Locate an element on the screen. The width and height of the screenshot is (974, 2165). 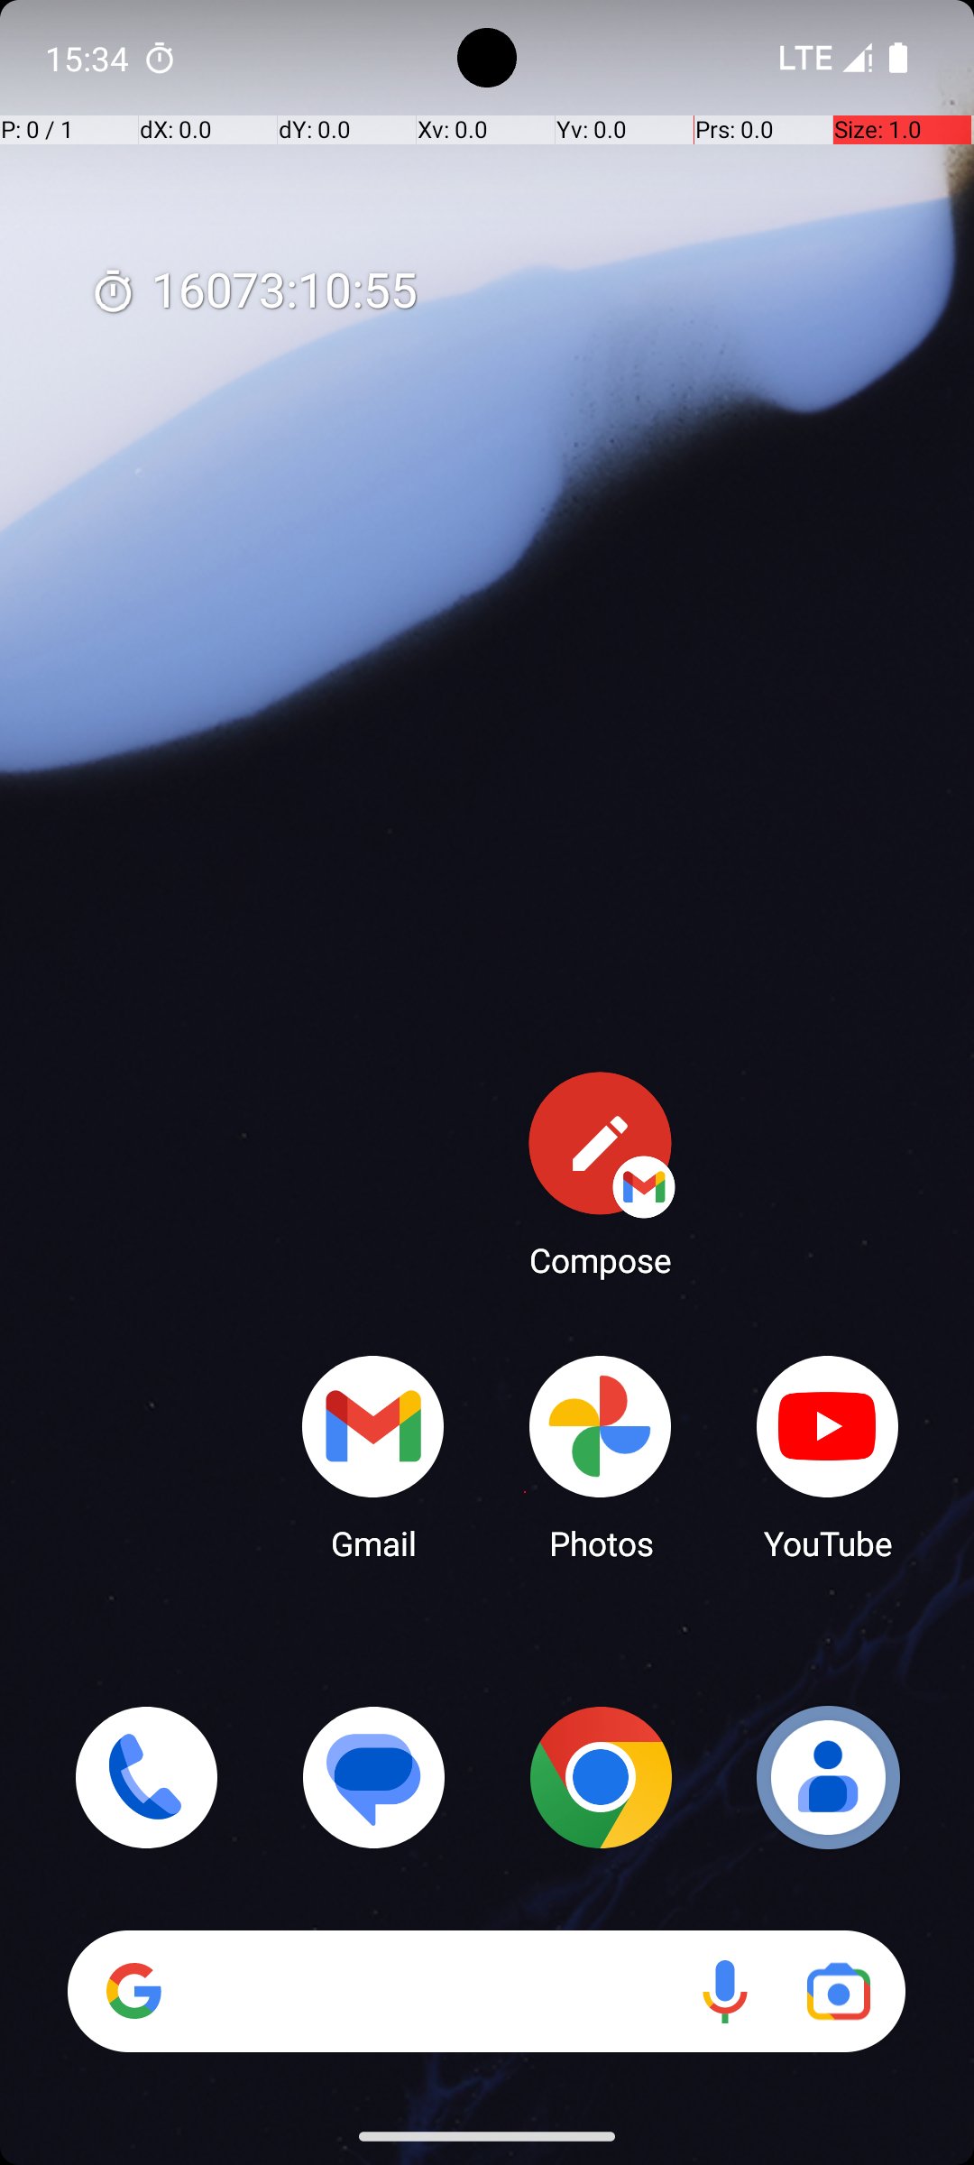
We will explore annual budget. is located at coordinates (516, 1137).